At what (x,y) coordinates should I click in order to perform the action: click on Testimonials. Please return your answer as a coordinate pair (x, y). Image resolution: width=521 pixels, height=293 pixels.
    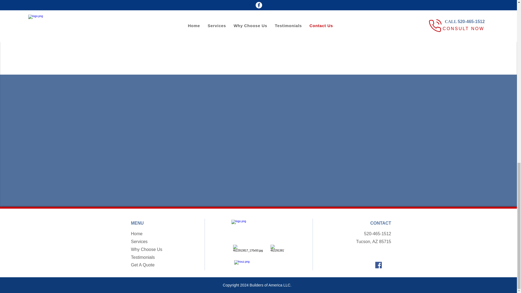
    Looking at the image, I should click on (143, 257).